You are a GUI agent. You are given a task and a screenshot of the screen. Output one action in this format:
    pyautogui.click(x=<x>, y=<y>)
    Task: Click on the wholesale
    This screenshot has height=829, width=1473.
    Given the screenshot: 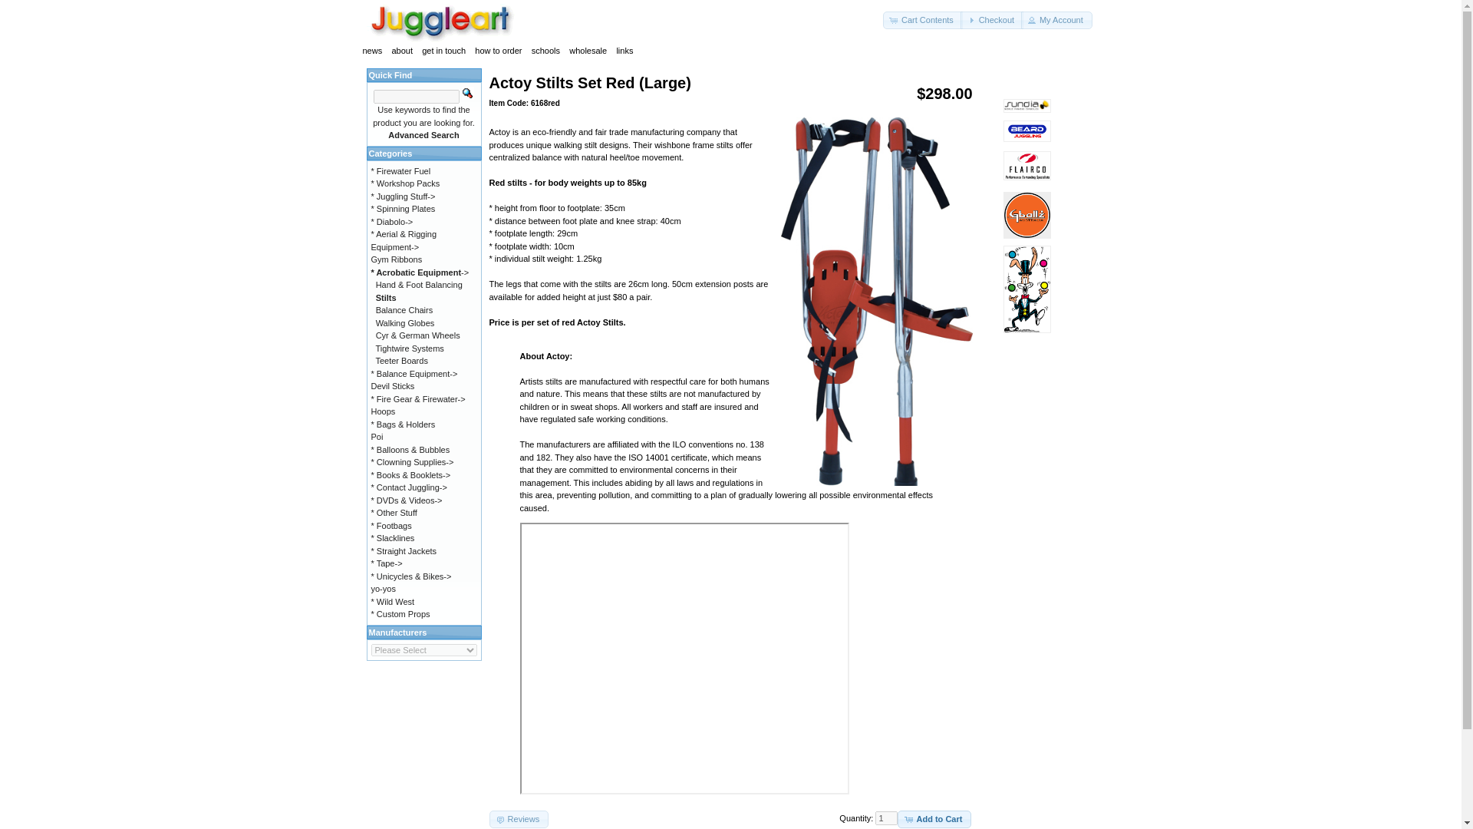 What is the action you would take?
    pyautogui.click(x=588, y=51)
    